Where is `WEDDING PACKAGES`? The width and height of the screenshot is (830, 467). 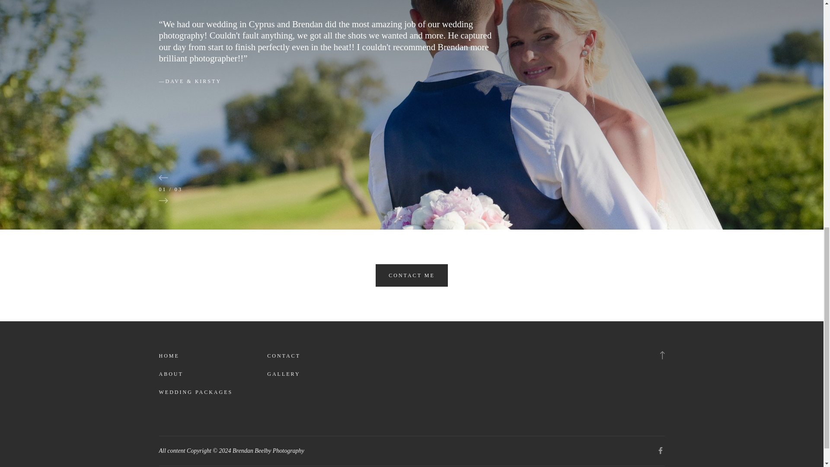
WEDDING PACKAGES is located at coordinates (196, 392).